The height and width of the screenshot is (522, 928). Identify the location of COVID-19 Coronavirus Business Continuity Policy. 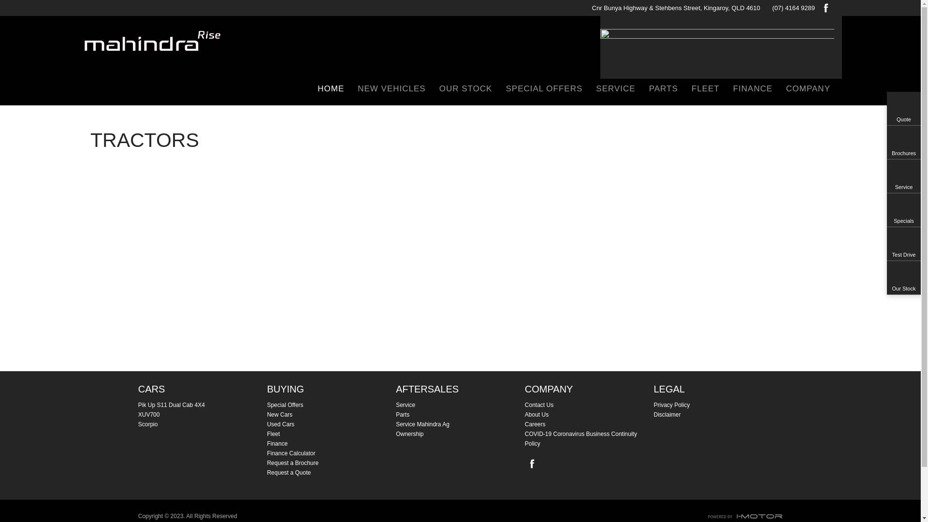
(590, 439).